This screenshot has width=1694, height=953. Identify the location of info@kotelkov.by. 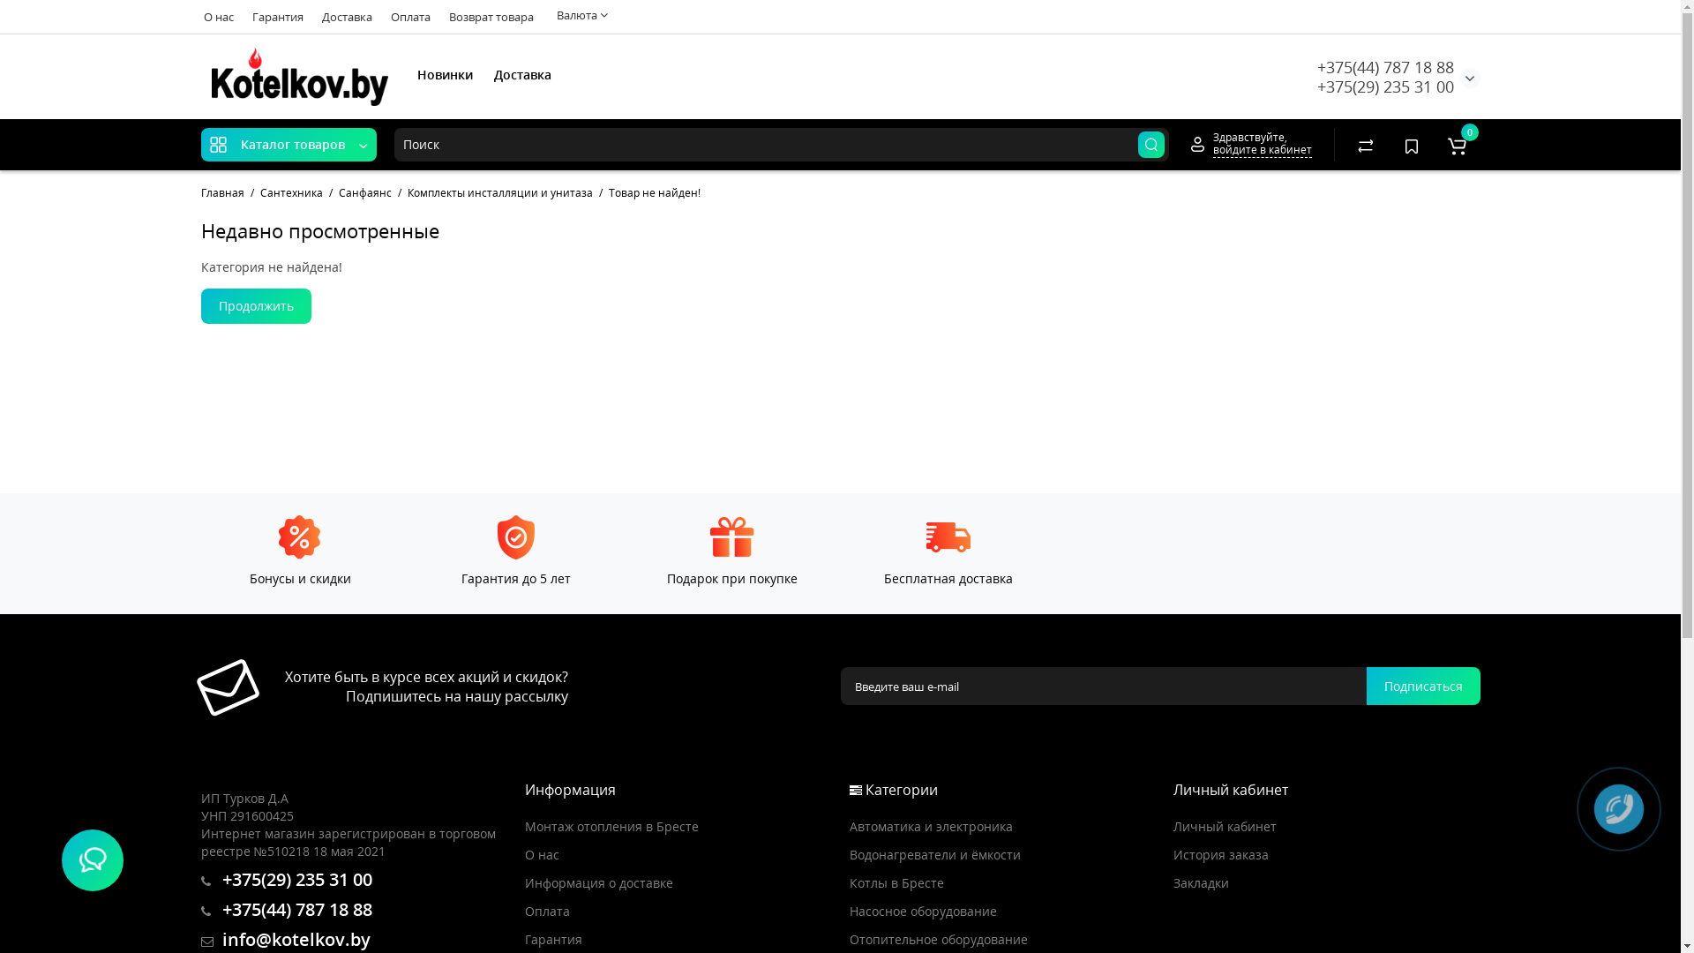
(286, 941).